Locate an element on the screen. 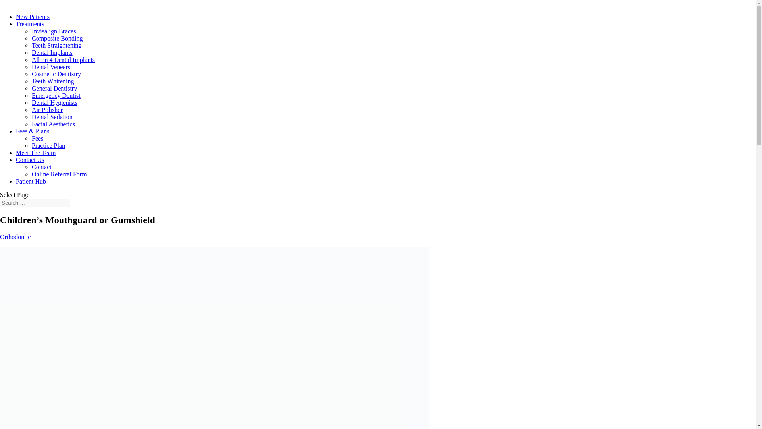  Air Polisher is located at coordinates (47, 110).